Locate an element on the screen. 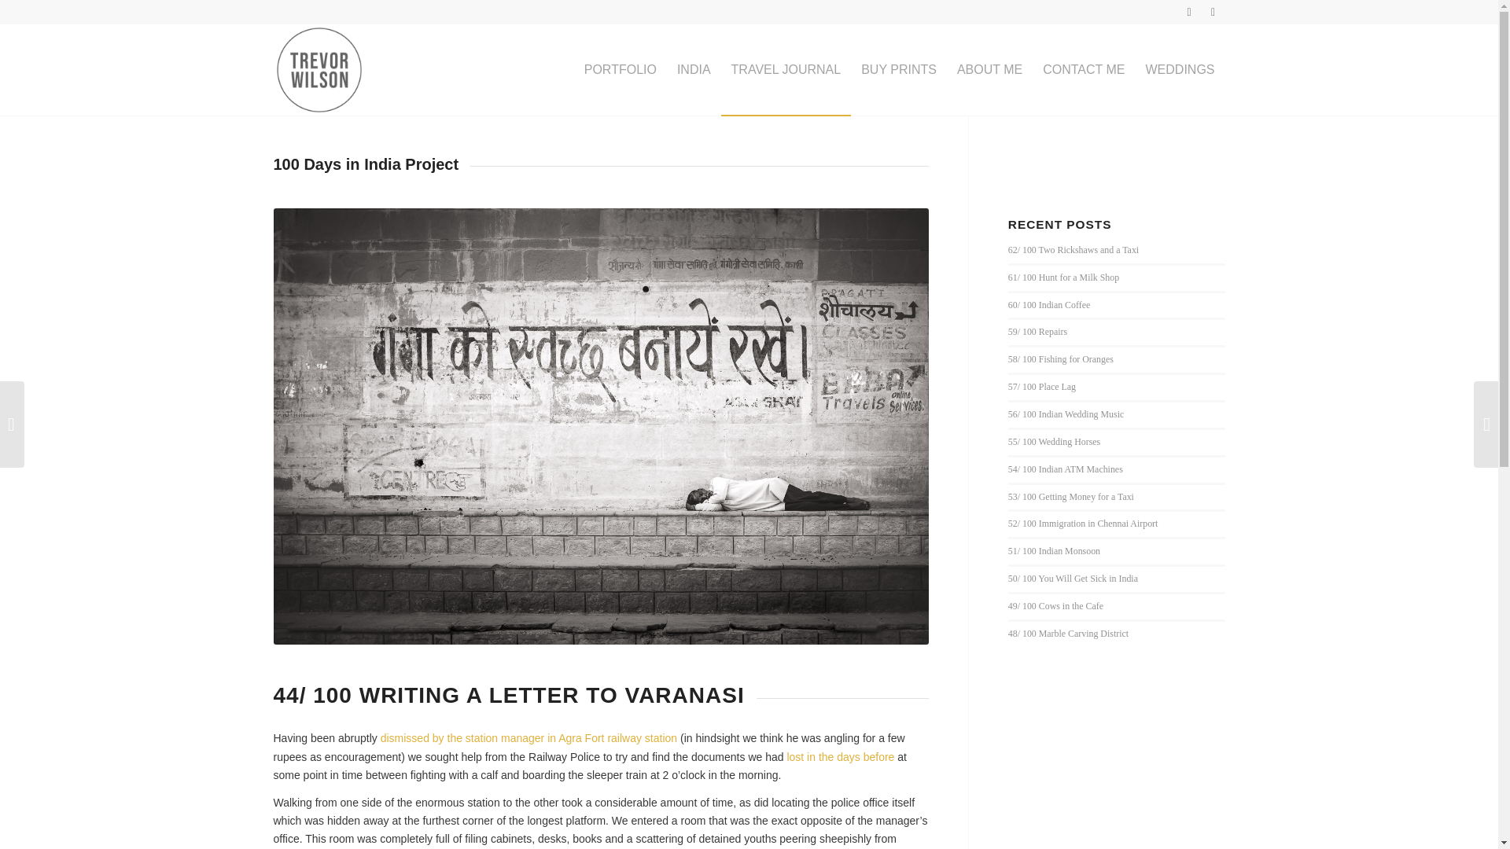 This screenshot has height=849, width=1510. lost in the days before is located at coordinates (840, 755).